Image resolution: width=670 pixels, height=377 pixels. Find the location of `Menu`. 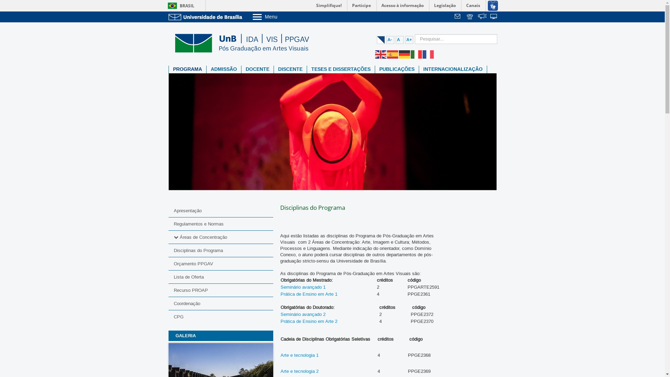

Menu is located at coordinates (283, 17).